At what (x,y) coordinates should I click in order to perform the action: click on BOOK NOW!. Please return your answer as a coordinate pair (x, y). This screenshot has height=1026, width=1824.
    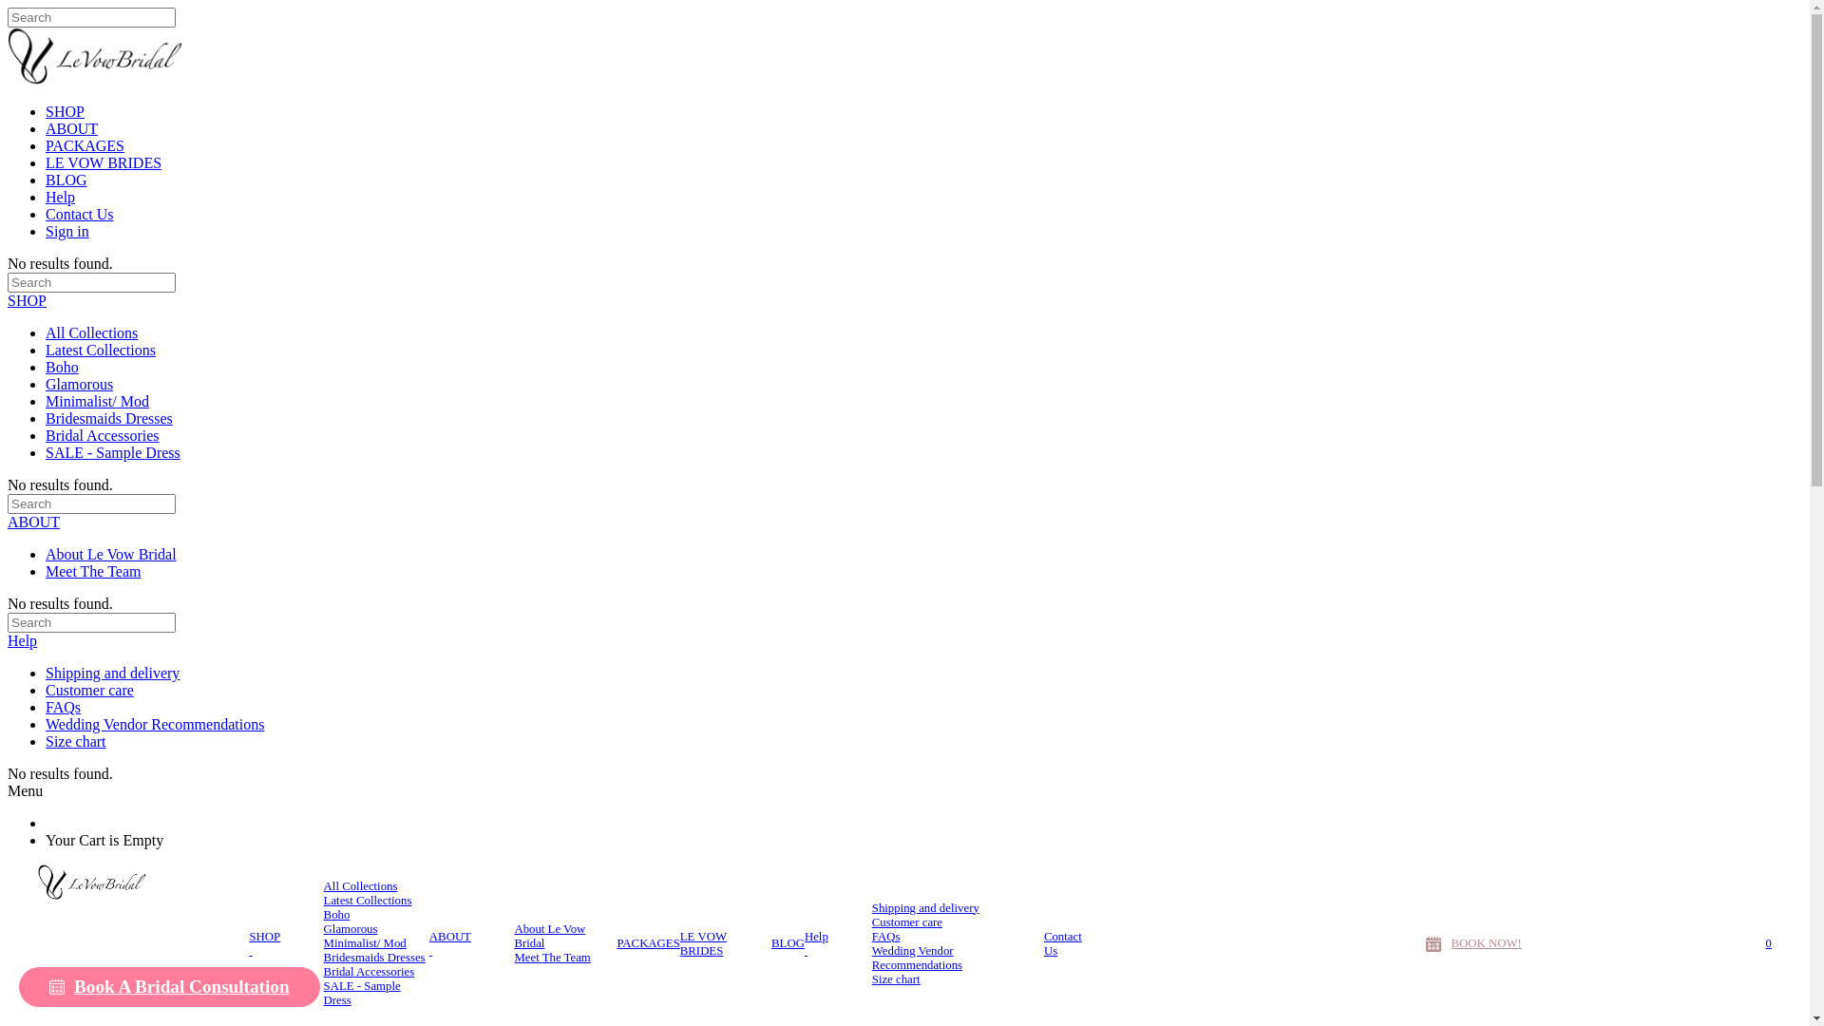
    Looking at the image, I should click on (1473, 944).